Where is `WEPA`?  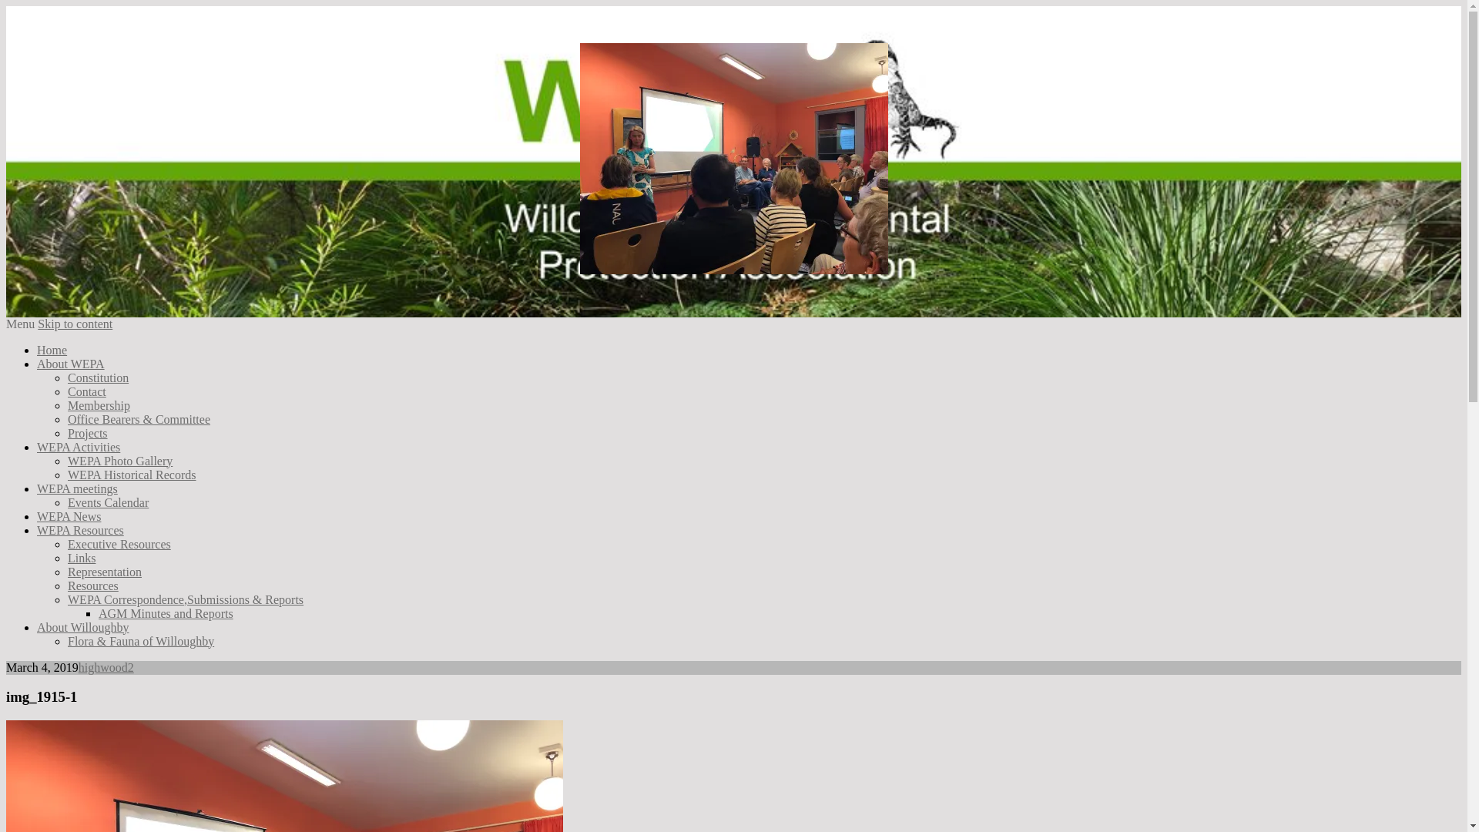 WEPA is located at coordinates (79, 310).